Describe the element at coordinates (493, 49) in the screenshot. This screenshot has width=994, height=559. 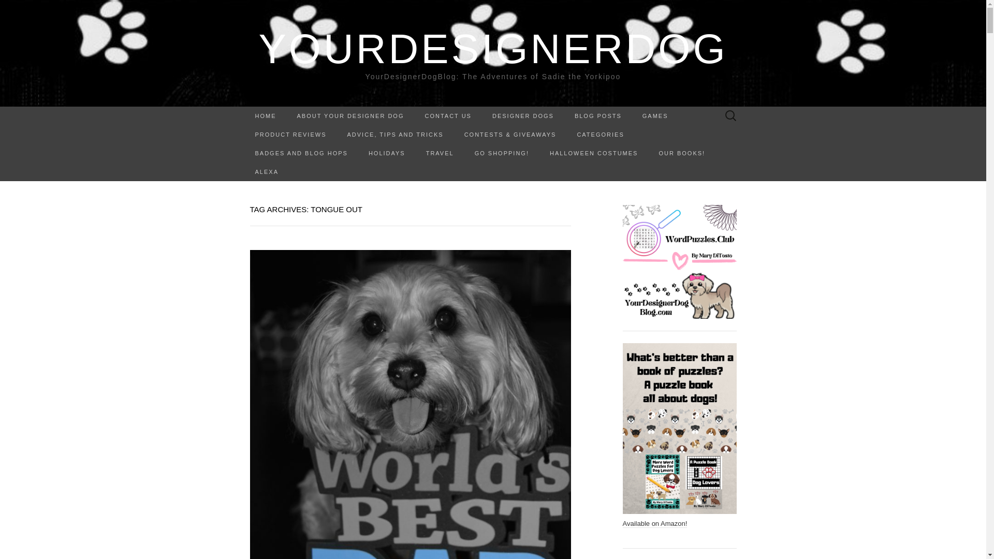
I see `YourDesignerDog` at that location.